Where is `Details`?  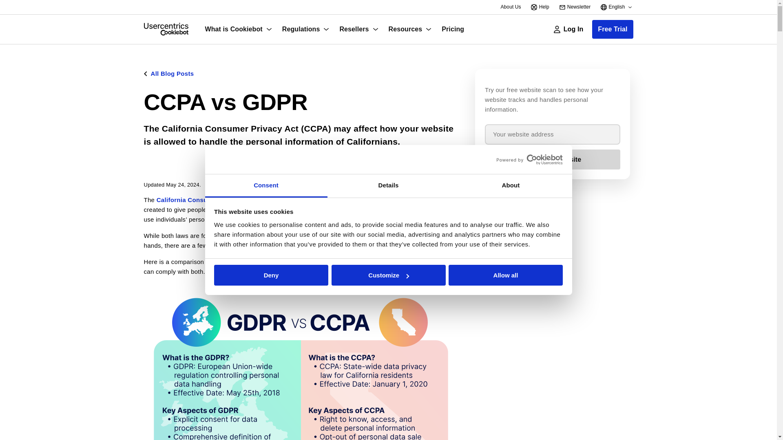 Details is located at coordinates (388, 186).